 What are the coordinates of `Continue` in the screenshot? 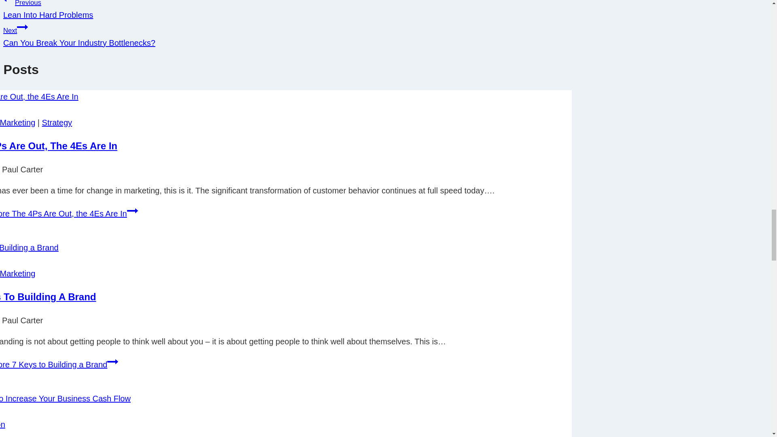 It's located at (48, 297).